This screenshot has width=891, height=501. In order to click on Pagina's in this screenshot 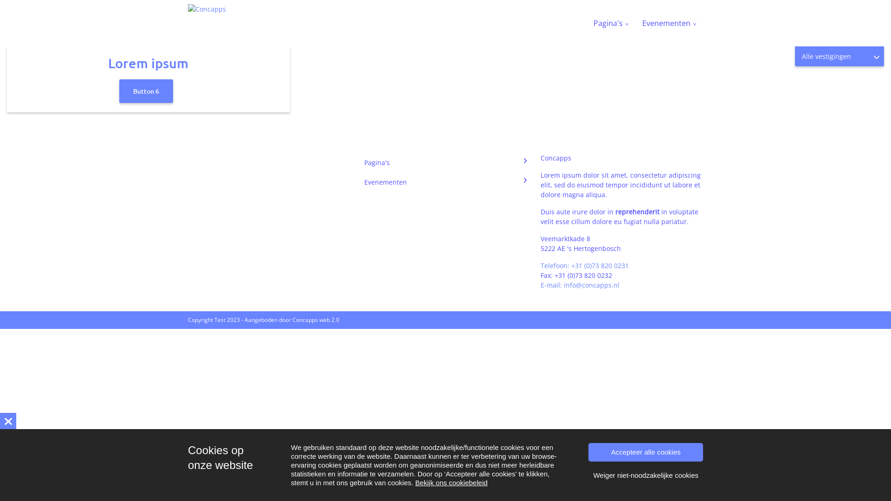, I will do `click(445, 162)`.